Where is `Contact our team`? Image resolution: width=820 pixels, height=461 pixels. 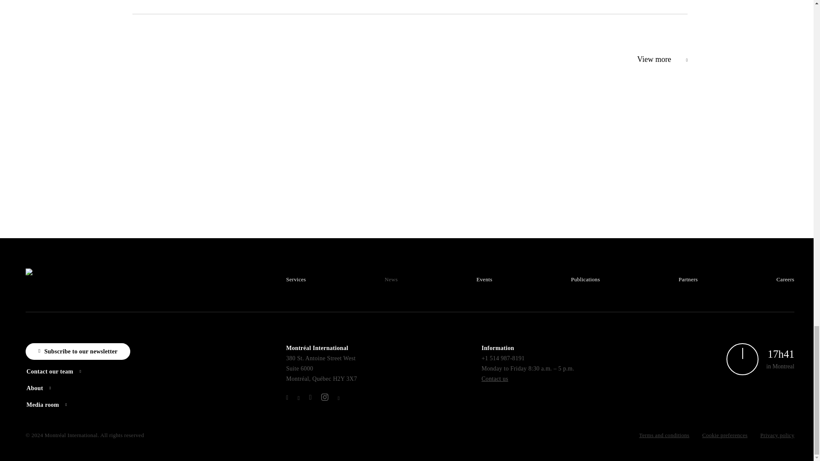
Contact our team is located at coordinates (61, 371).